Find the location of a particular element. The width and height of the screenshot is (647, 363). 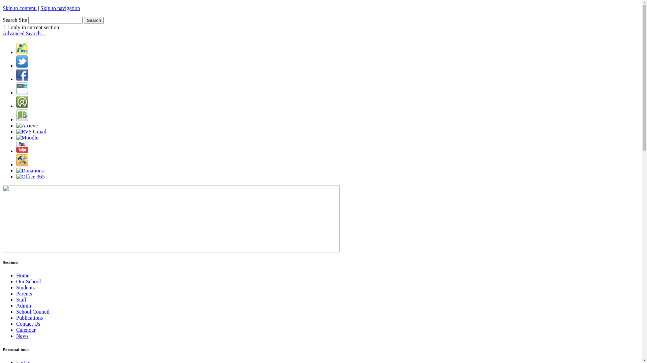

Twitter is located at coordinates (22, 66).